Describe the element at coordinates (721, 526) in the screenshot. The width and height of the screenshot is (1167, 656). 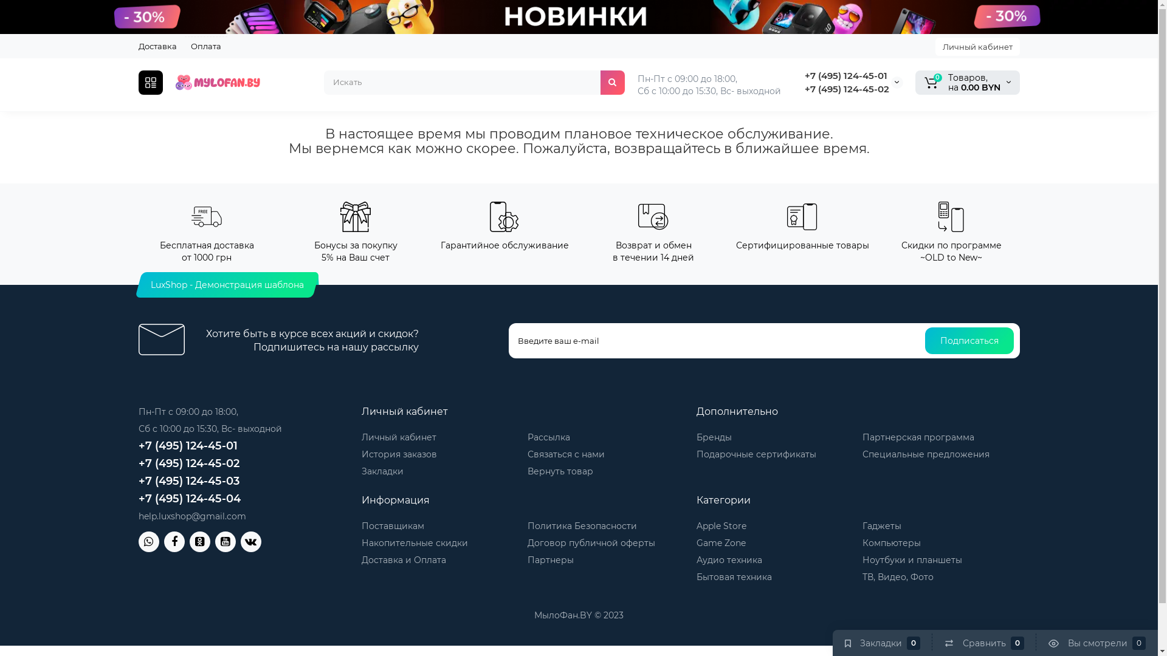
I see `Apple Store` at that location.